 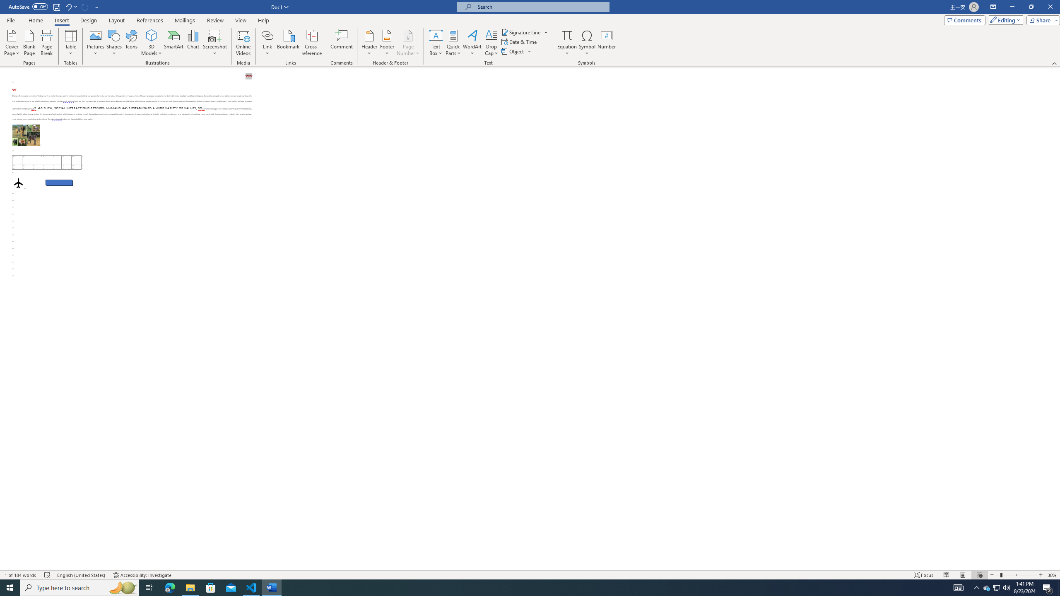 What do you see at coordinates (408, 43) in the screenshot?
I see `Page Number` at bounding box center [408, 43].